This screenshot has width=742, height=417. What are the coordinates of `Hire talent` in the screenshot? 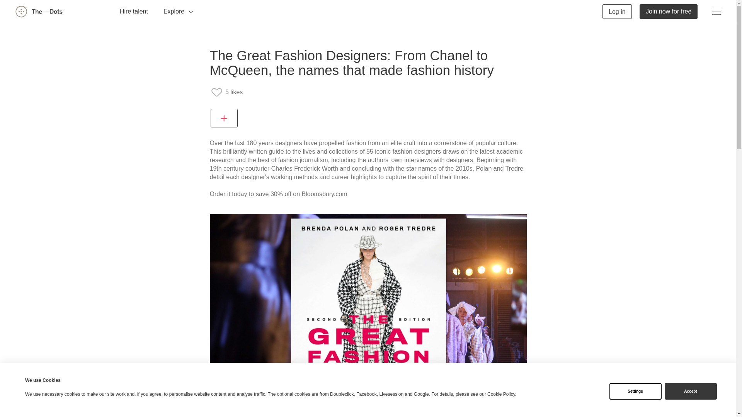 It's located at (134, 11).